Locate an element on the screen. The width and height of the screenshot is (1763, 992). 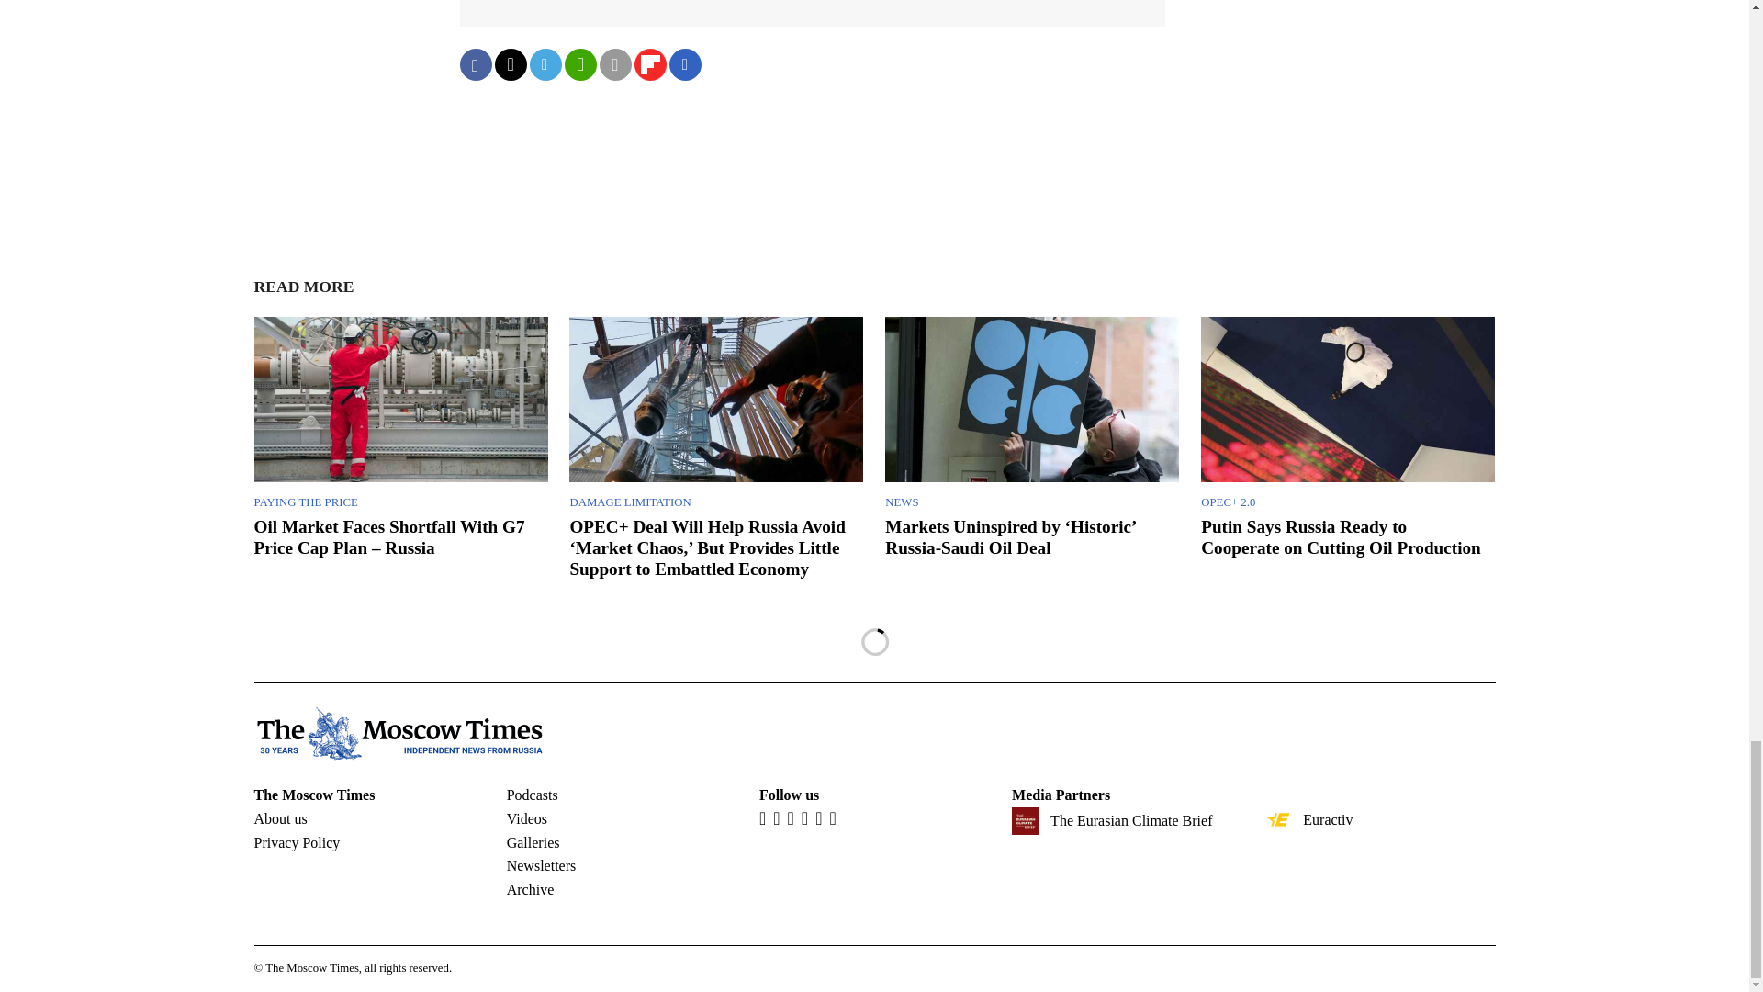
Share on Facebook is located at coordinates (475, 64).